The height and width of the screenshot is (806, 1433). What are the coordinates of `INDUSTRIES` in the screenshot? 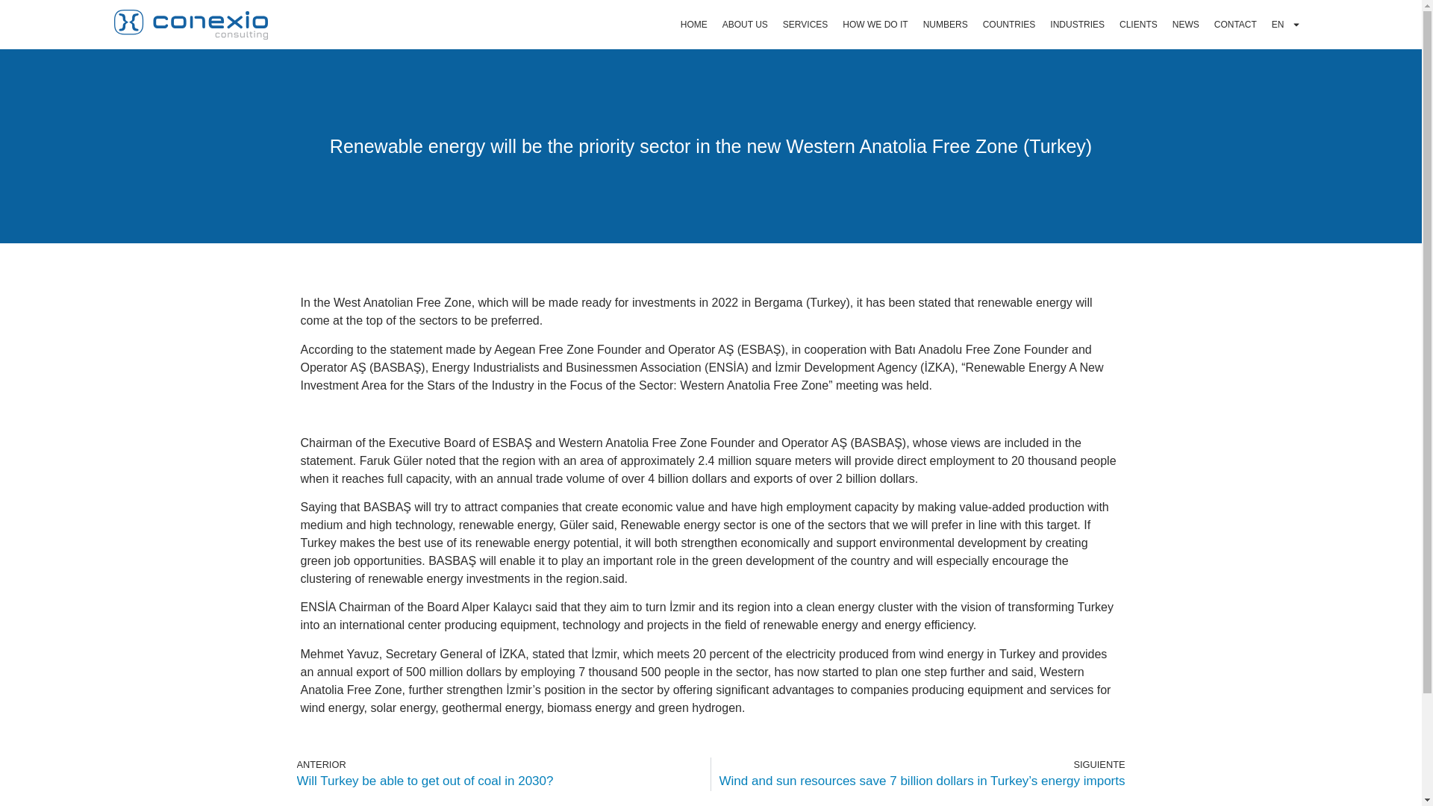 It's located at (1077, 24).